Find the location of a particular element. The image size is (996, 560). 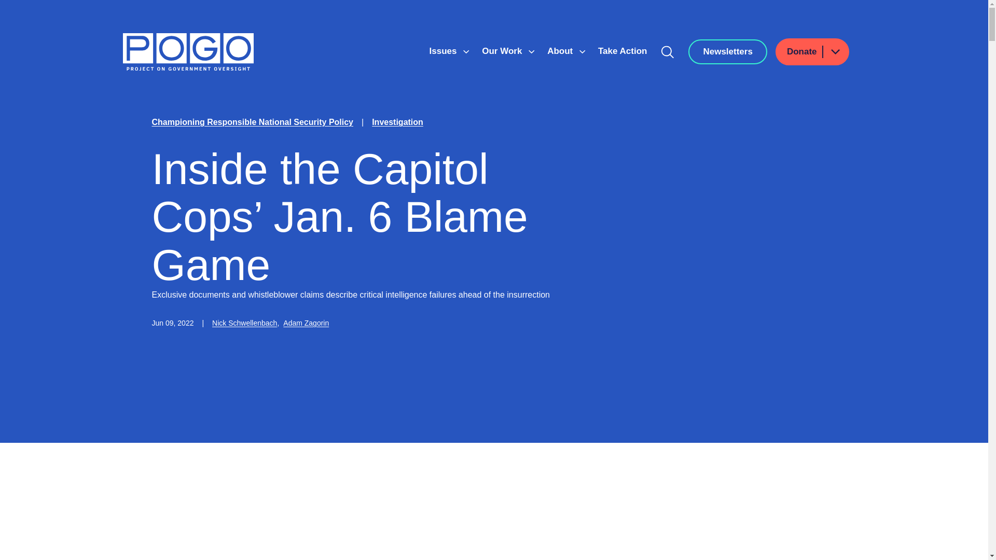

Newsletters is located at coordinates (727, 52).